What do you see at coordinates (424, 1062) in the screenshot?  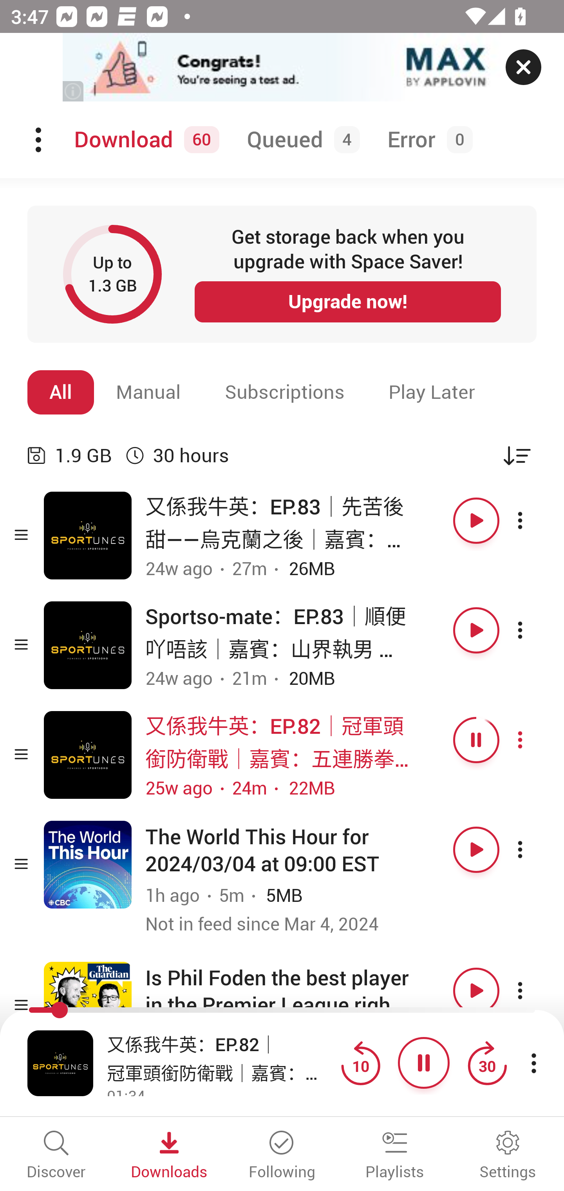 I see `Pause button` at bounding box center [424, 1062].